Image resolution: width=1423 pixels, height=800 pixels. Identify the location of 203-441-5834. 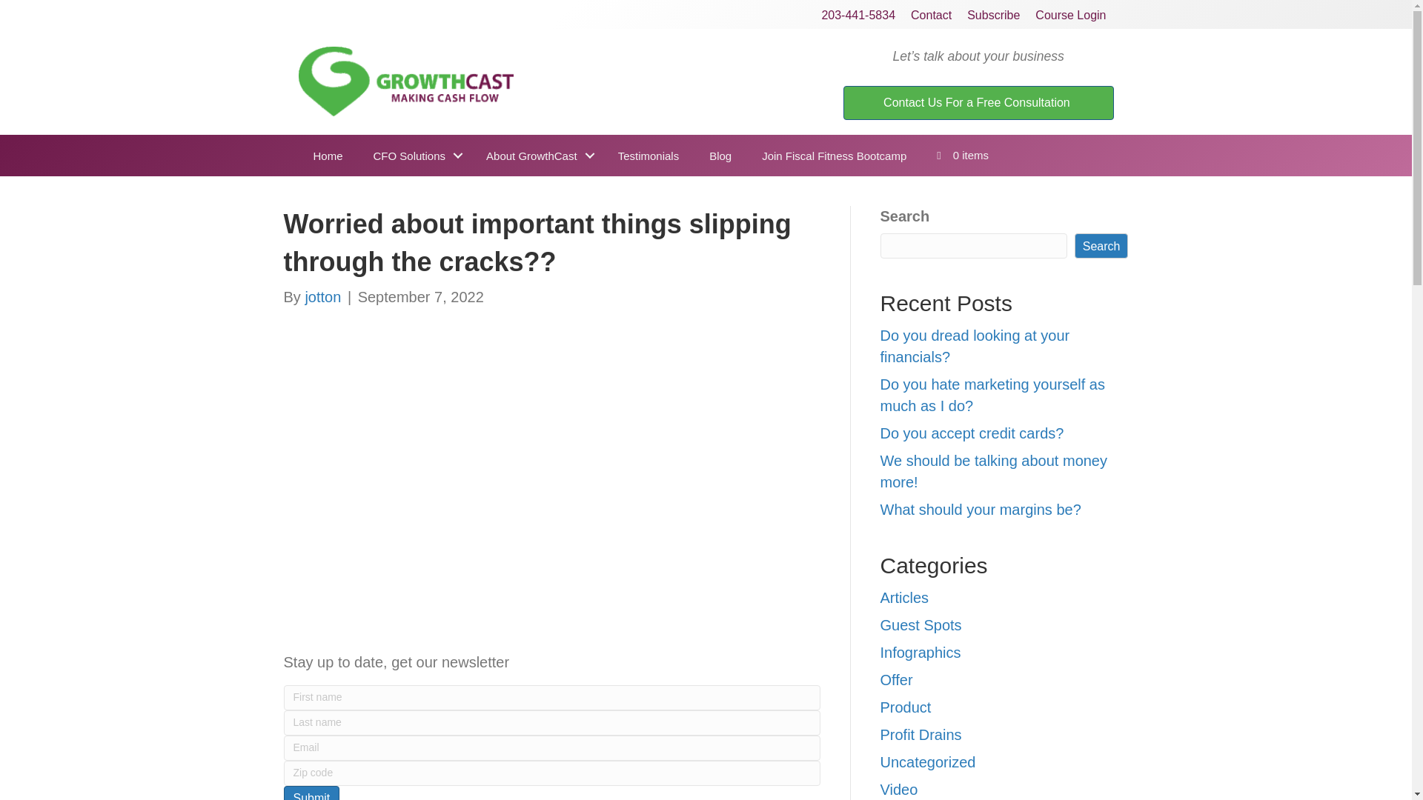
(858, 15).